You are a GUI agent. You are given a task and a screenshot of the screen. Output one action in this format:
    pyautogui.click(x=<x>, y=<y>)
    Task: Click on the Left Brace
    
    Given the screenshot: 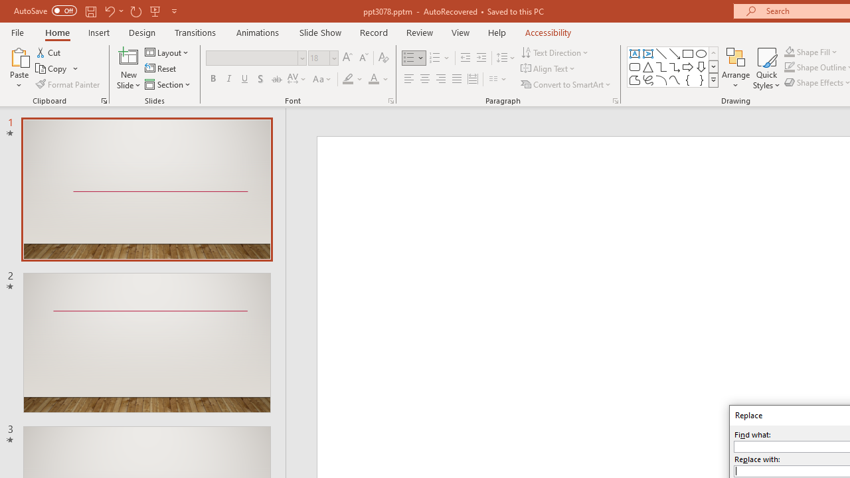 What is the action you would take?
    pyautogui.click(x=688, y=80)
    